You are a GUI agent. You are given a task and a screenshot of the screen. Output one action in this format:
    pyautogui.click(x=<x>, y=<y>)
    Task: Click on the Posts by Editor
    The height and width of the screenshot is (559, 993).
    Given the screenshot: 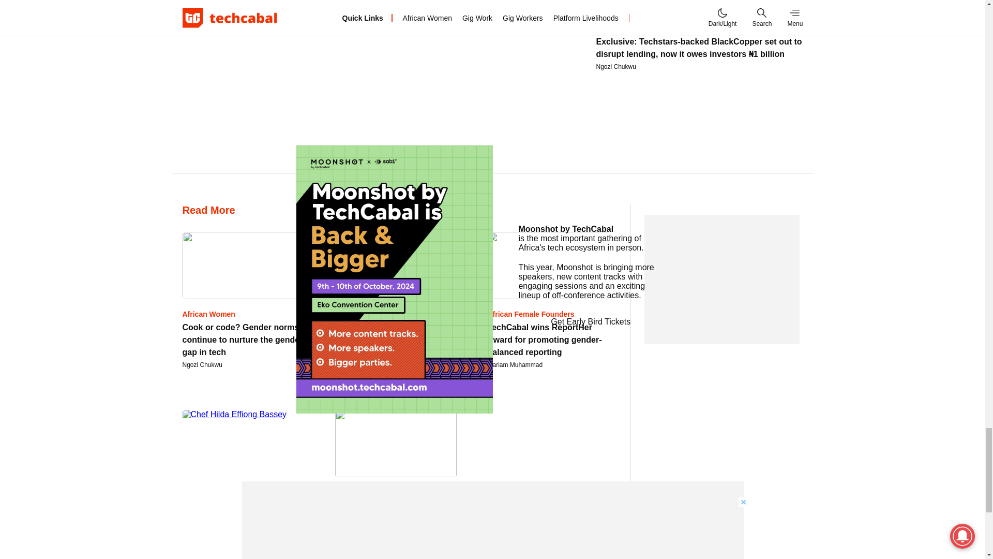 What is the action you would take?
    pyautogui.click(x=343, y=543)
    